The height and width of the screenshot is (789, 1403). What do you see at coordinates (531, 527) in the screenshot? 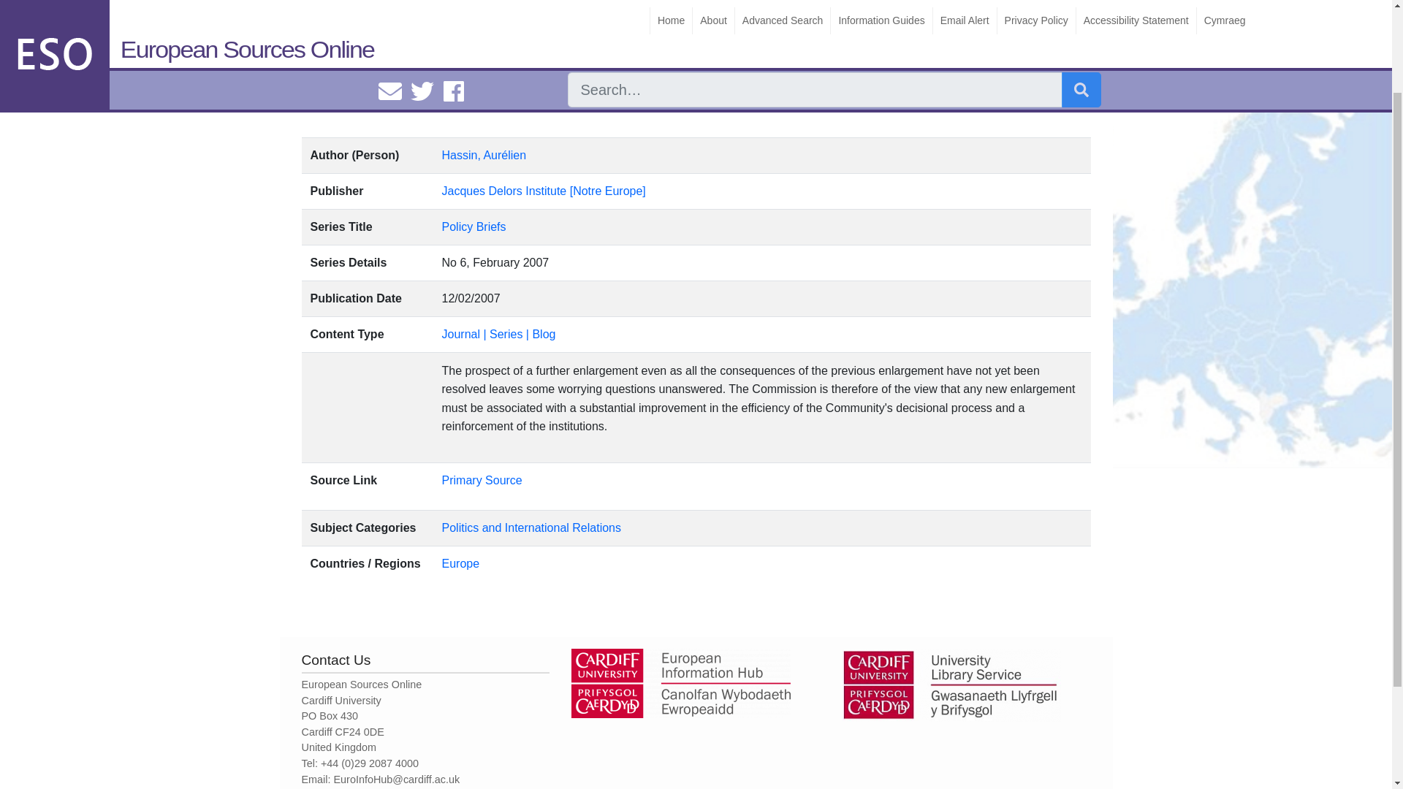
I see `Politics and International Relations` at bounding box center [531, 527].